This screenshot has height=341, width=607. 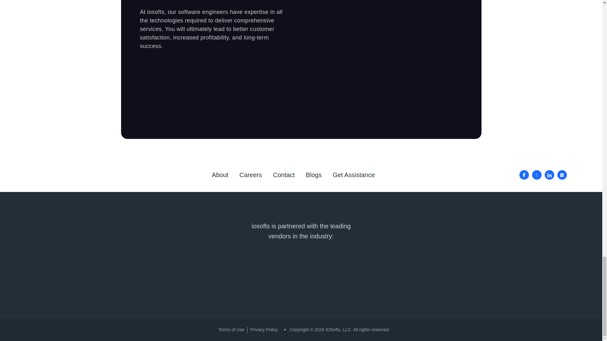 What do you see at coordinates (353, 175) in the screenshot?
I see `Get Assistance` at bounding box center [353, 175].